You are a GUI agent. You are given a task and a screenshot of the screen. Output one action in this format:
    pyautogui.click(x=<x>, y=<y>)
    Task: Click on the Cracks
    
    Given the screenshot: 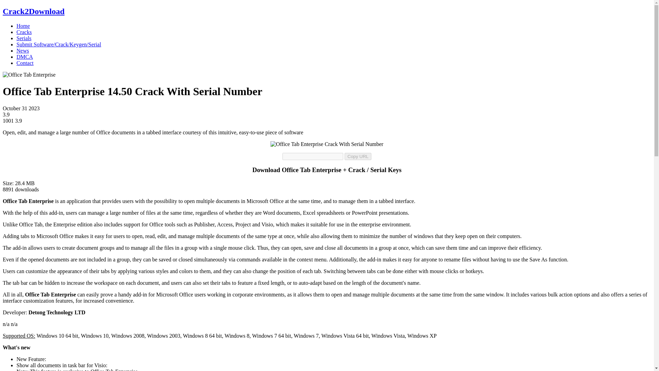 What is the action you would take?
    pyautogui.click(x=24, y=32)
    